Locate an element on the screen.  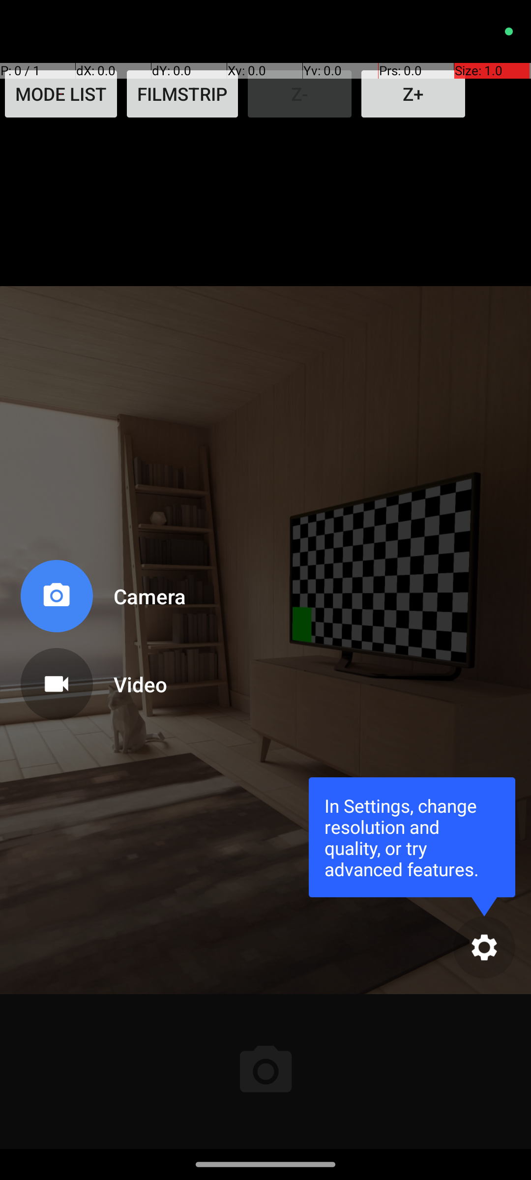
Switch to Video Camera is located at coordinates (101, 680).